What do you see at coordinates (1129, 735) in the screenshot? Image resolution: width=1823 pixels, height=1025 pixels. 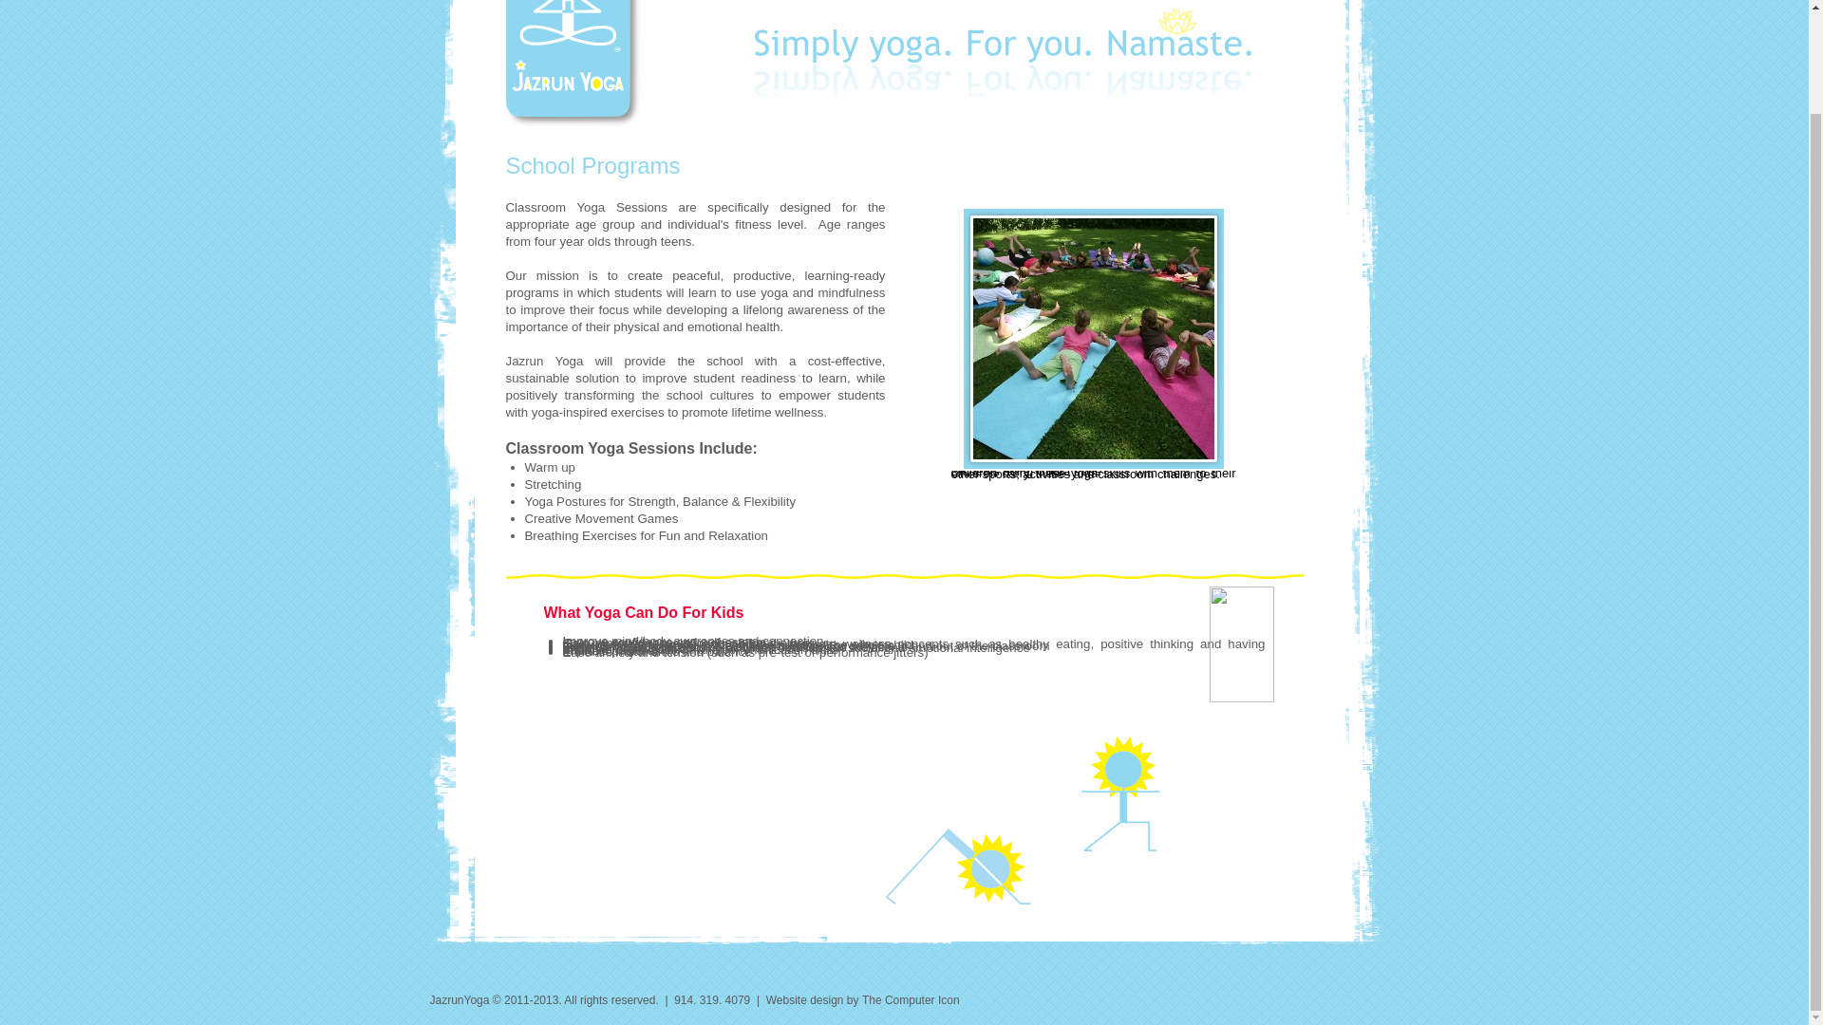 I see `Contact` at bounding box center [1129, 735].